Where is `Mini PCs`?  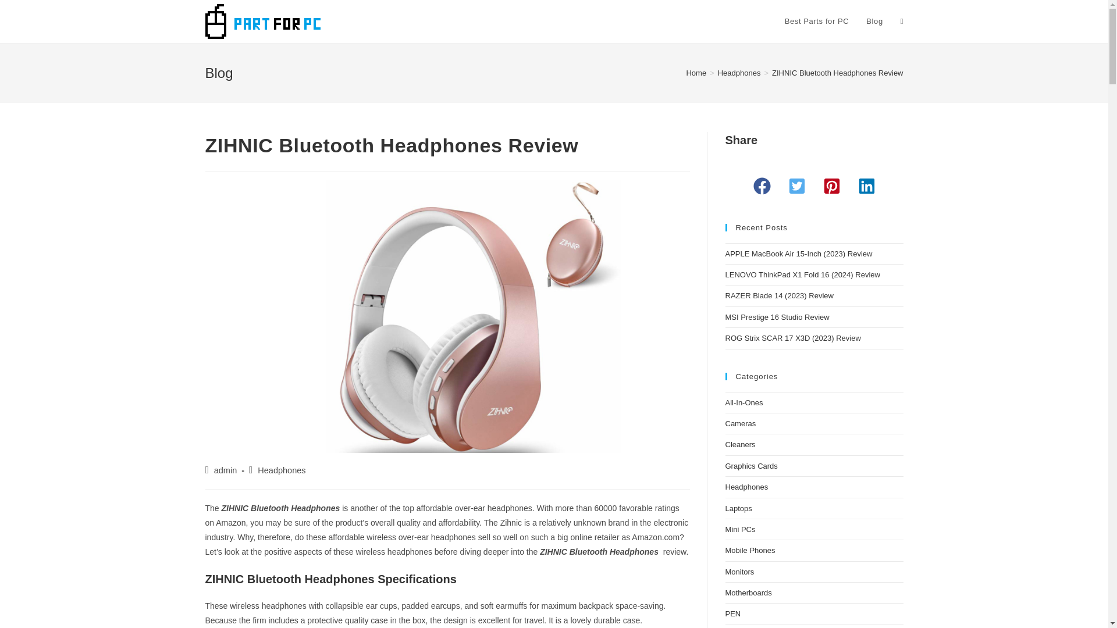
Mini PCs is located at coordinates (740, 529).